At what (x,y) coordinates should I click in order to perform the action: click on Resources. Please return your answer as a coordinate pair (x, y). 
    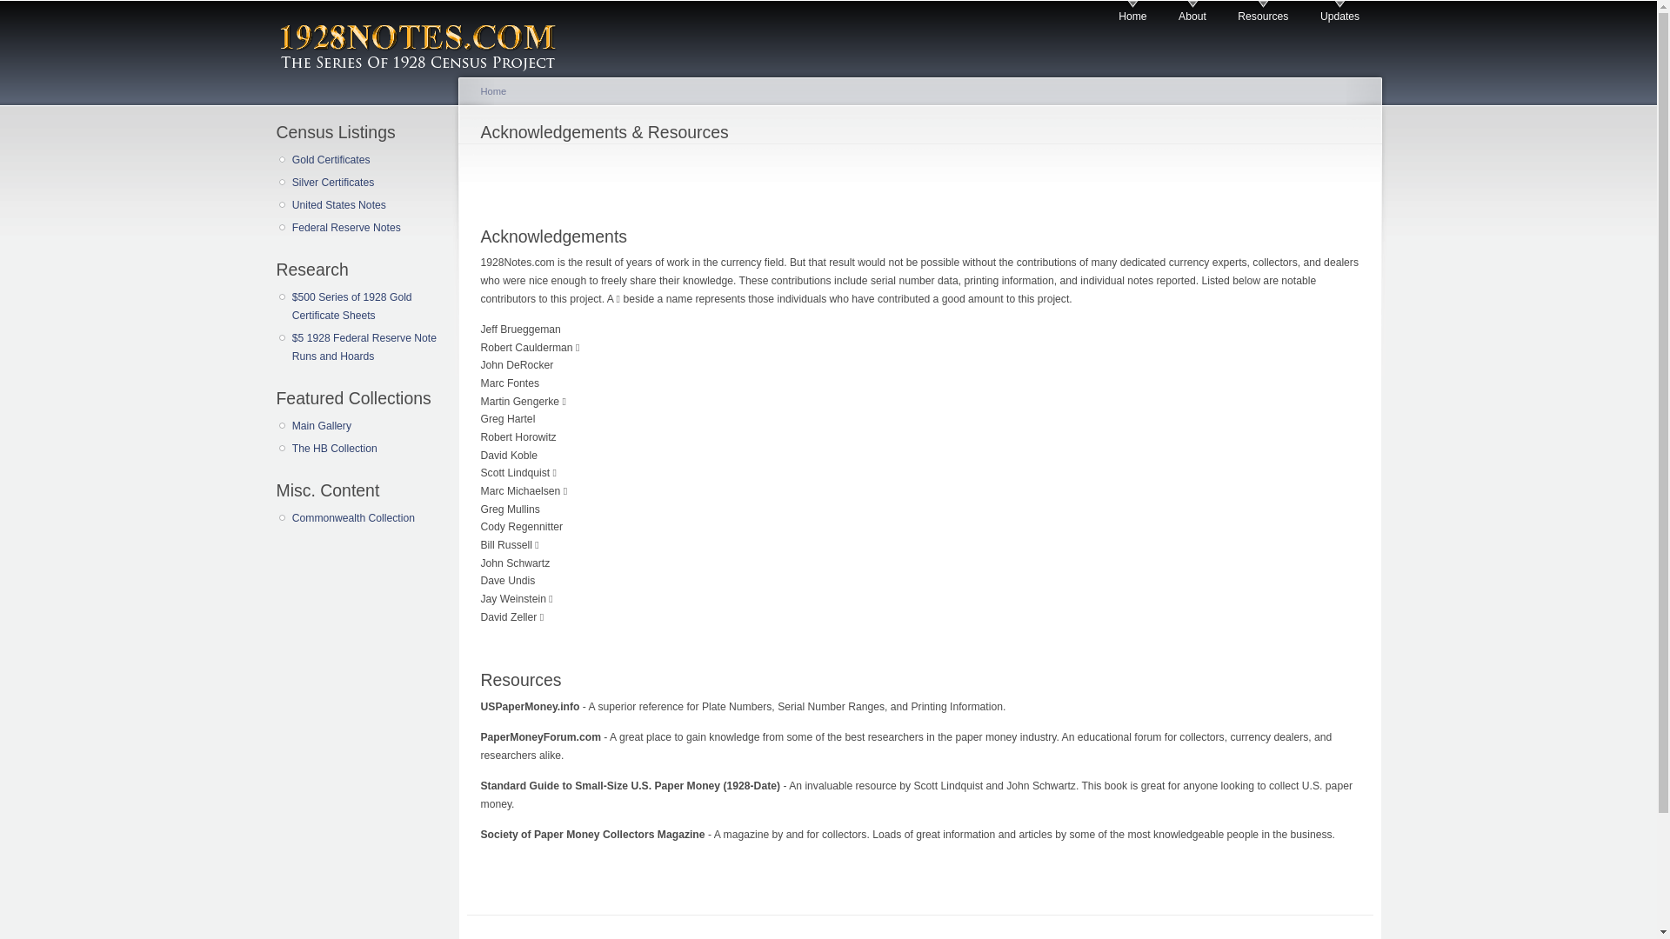
    Looking at the image, I should click on (1263, 13).